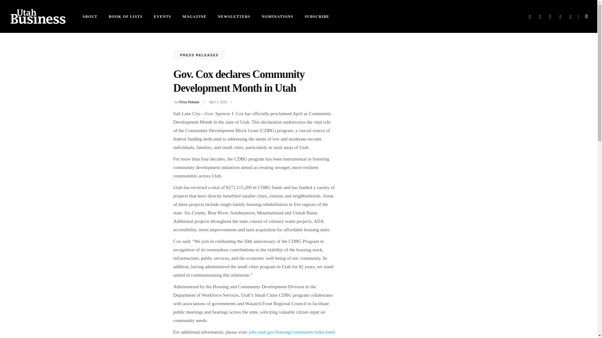  What do you see at coordinates (218, 102) in the screenshot?
I see `April 3, 2024` at bounding box center [218, 102].